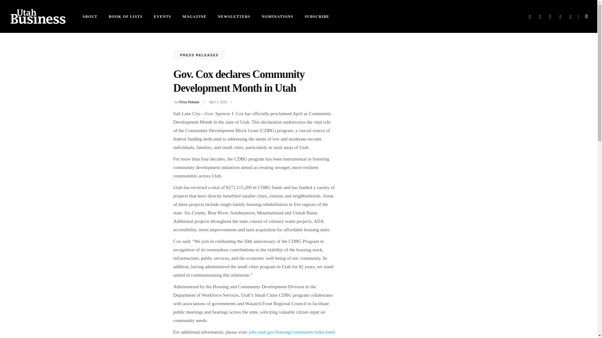  What do you see at coordinates (218, 102) in the screenshot?
I see `April 3, 2024` at bounding box center [218, 102].